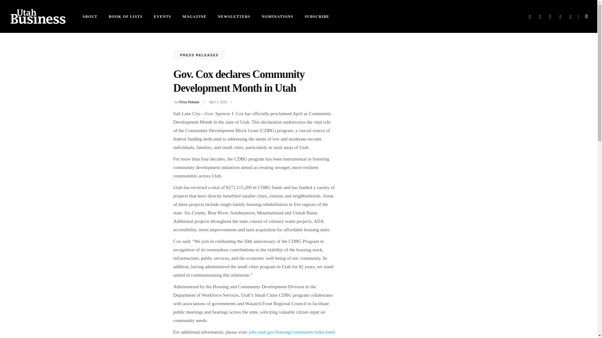  What do you see at coordinates (218, 102) in the screenshot?
I see `April 3, 2024` at bounding box center [218, 102].